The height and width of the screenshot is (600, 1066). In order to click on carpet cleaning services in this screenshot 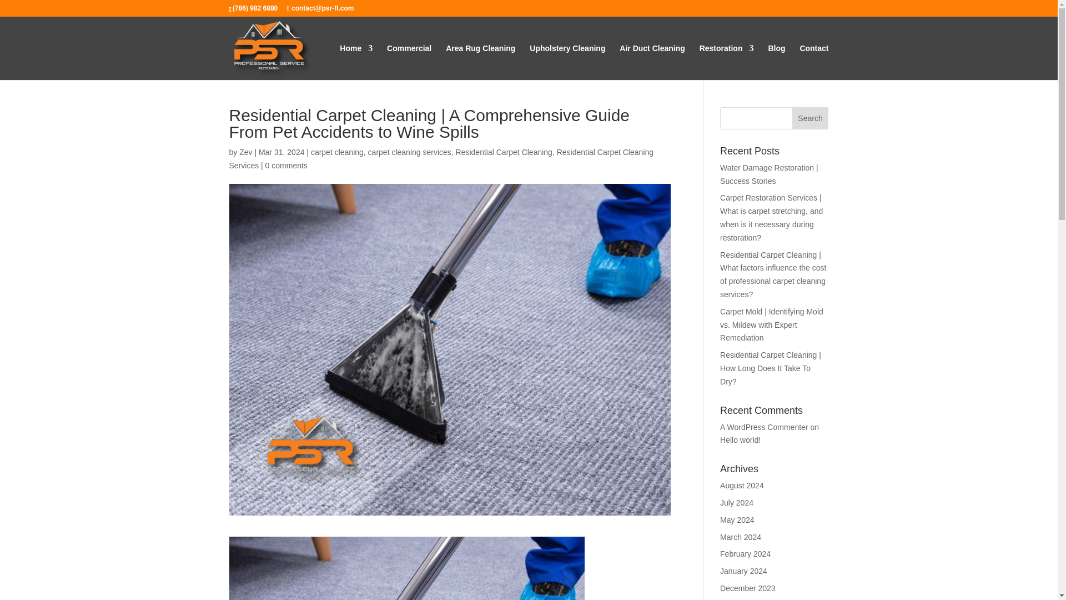, I will do `click(409, 152)`.